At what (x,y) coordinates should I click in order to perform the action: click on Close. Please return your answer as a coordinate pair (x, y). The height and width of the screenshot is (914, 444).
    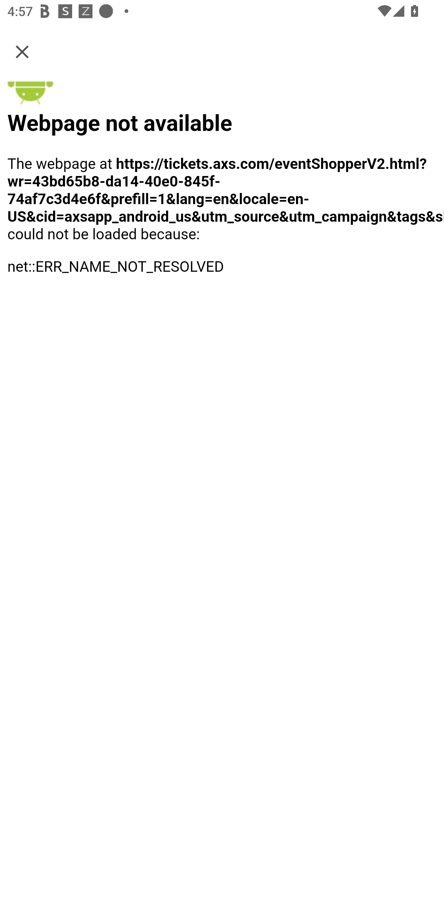
    Looking at the image, I should click on (22, 51).